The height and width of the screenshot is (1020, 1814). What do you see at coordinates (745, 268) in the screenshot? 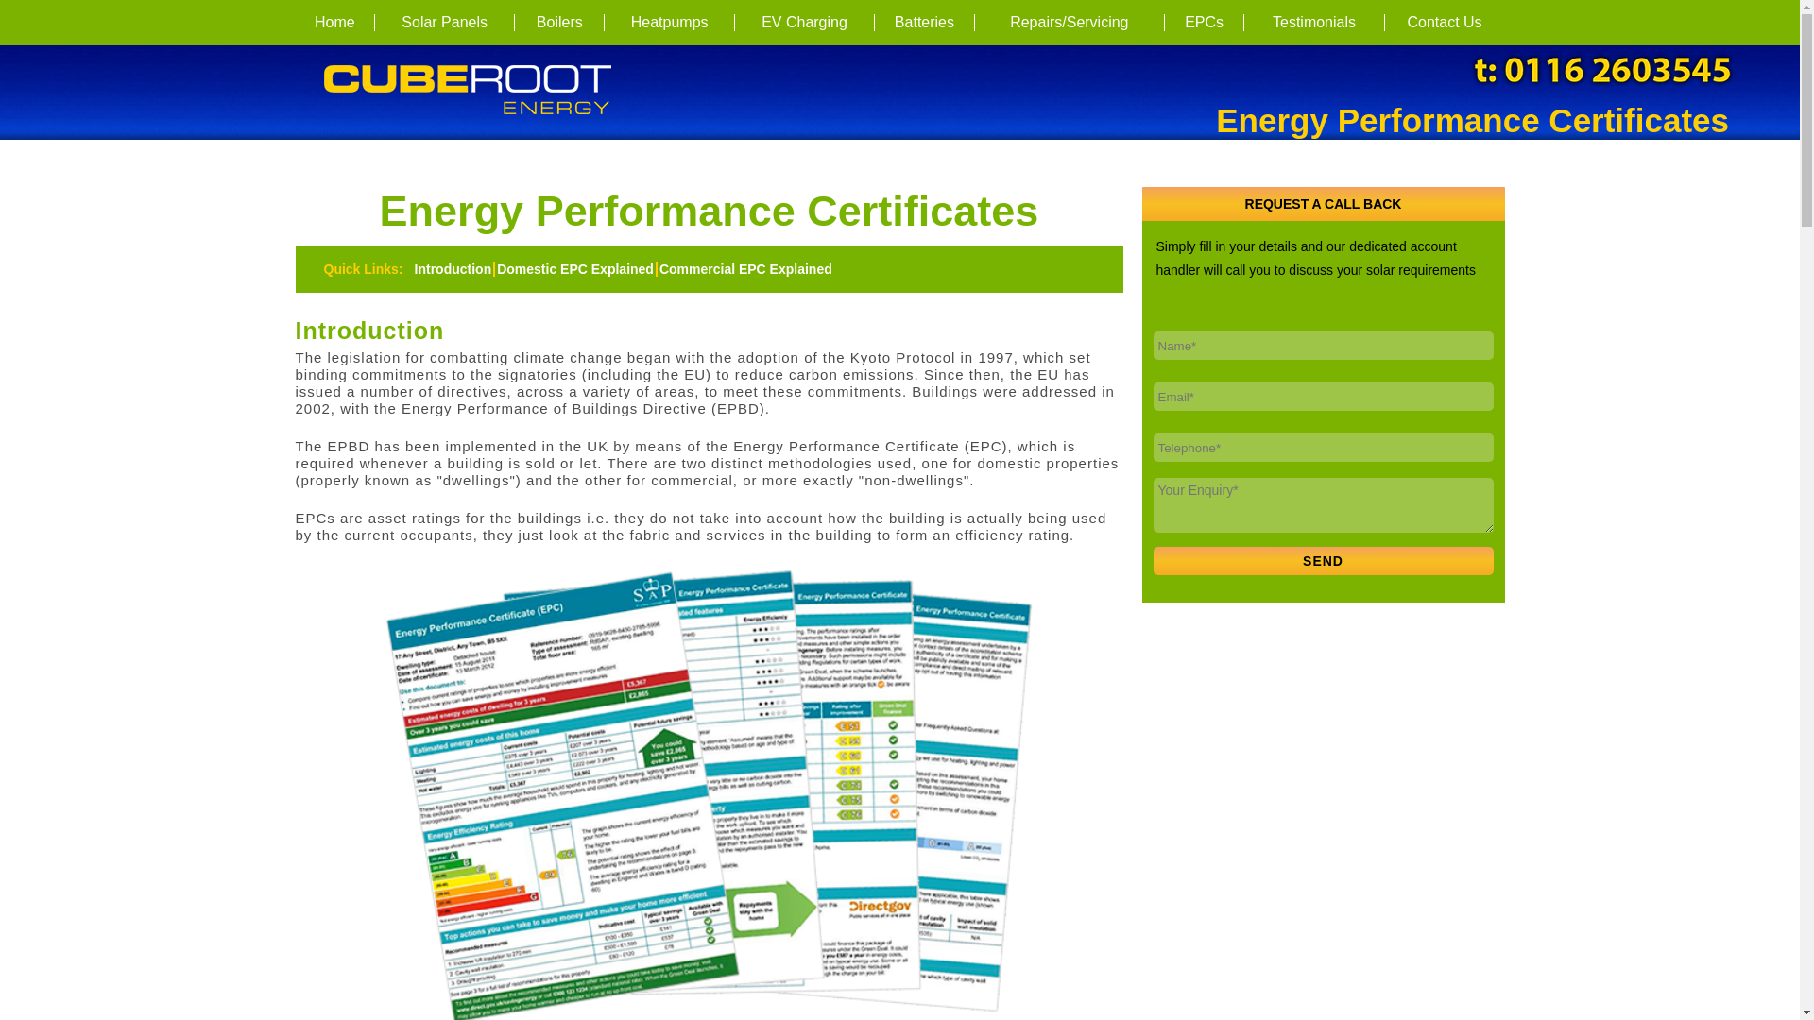
I see `Commercial EPC Explained` at bounding box center [745, 268].